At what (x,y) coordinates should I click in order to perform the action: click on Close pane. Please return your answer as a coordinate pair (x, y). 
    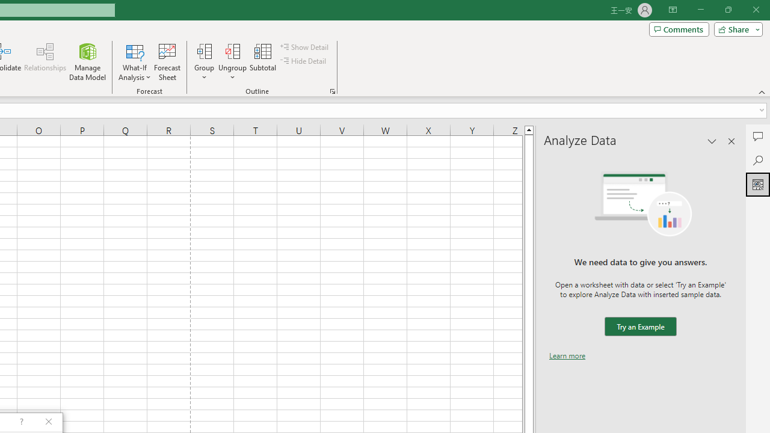
    Looking at the image, I should click on (731, 141).